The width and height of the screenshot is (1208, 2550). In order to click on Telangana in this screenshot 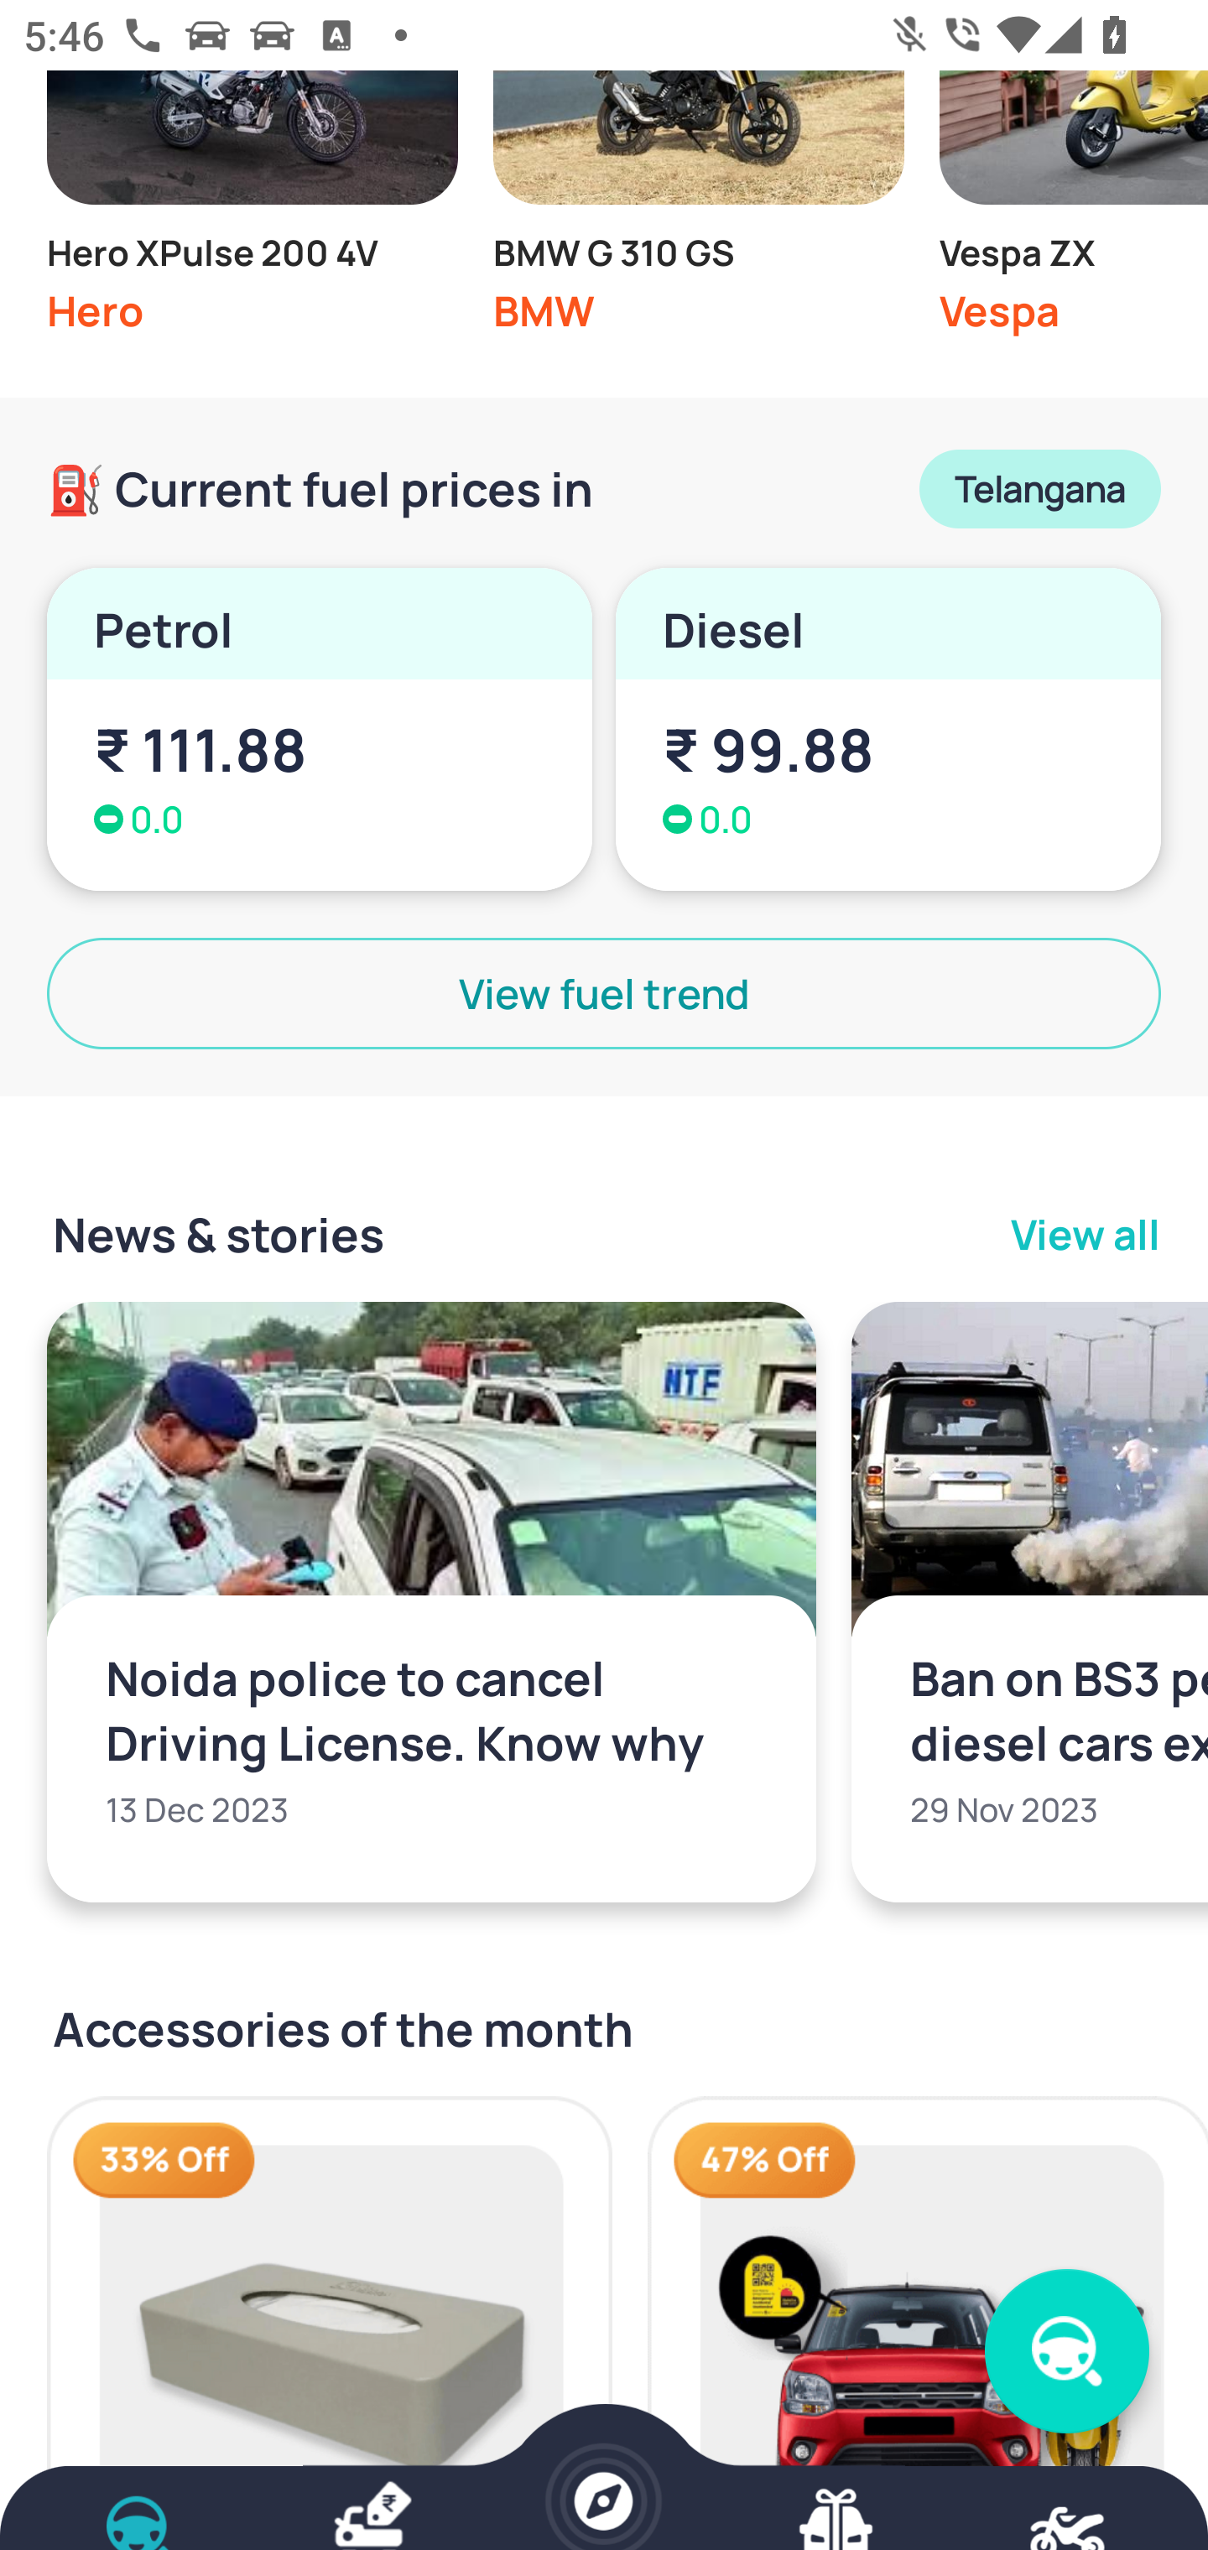, I will do `click(1039, 488)`.